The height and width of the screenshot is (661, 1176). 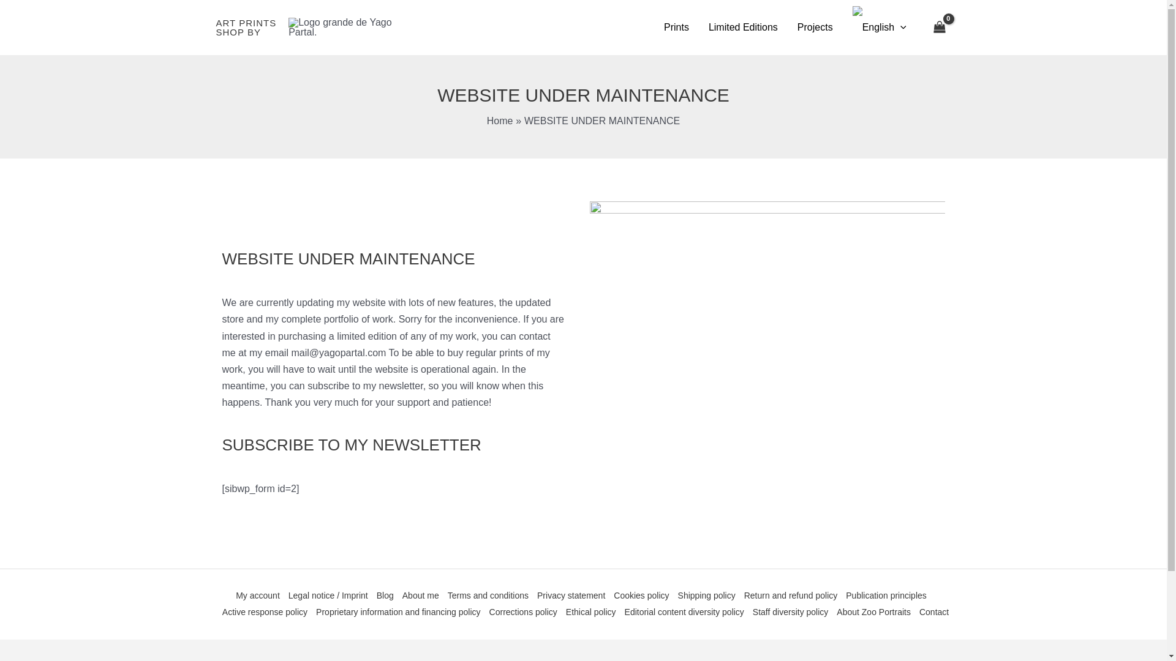 I want to click on Terms and conditions, so click(x=488, y=596).